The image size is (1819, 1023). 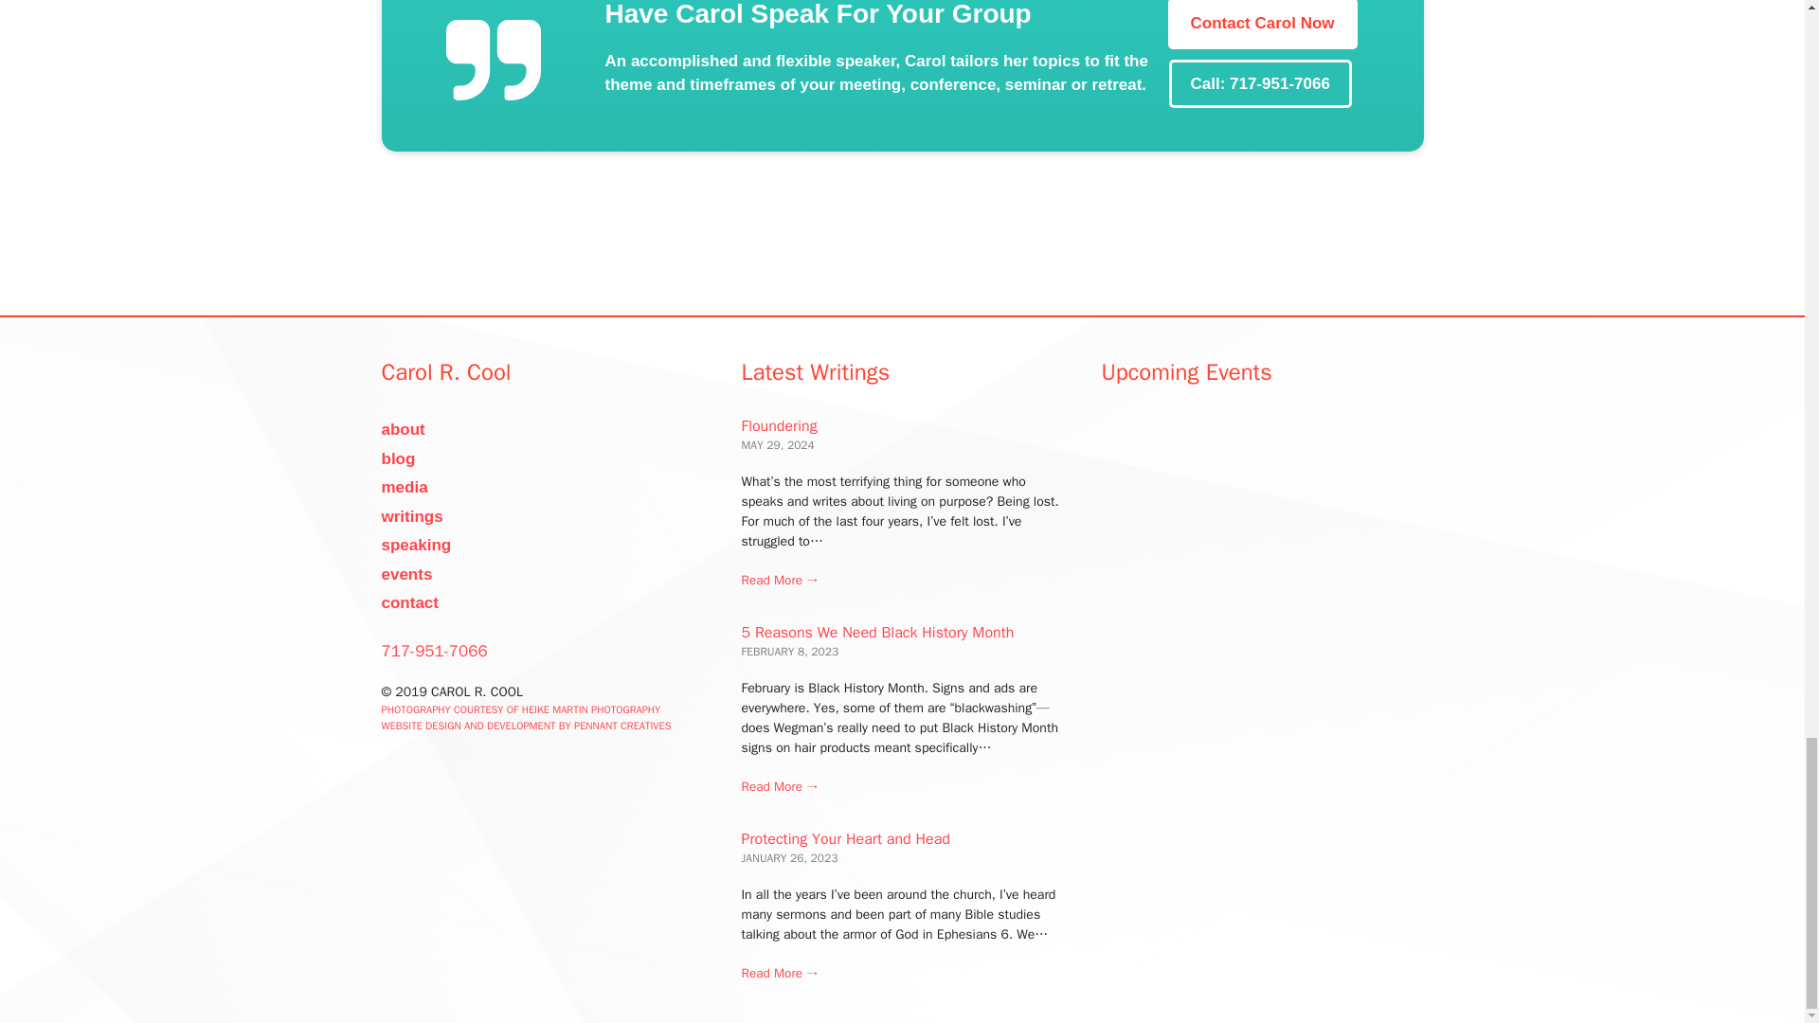 I want to click on 9:40 pm, so click(x=777, y=445).